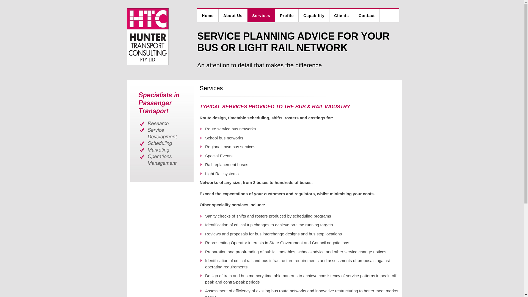  What do you see at coordinates (342, 16) in the screenshot?
I see `Clients` at bounding box center [342, 16].